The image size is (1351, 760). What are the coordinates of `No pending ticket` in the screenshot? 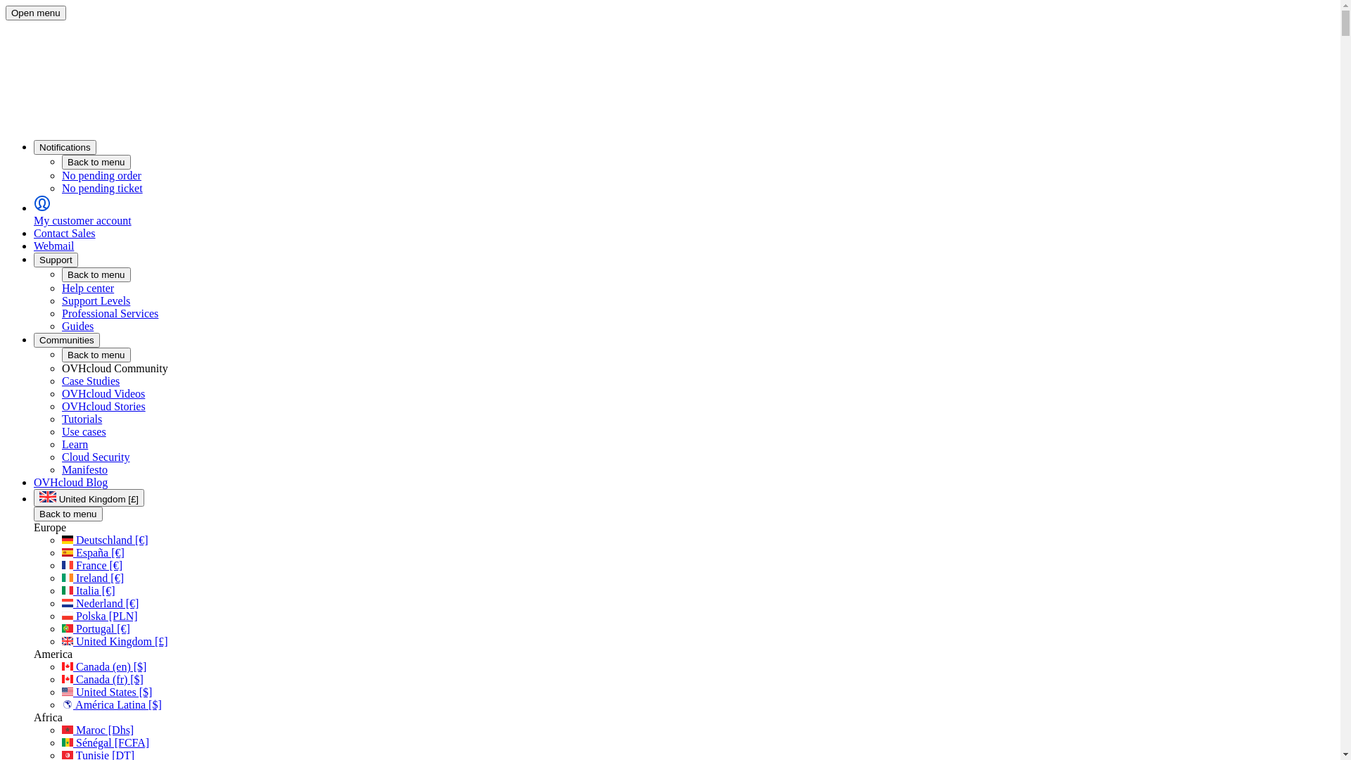 It's located at (698, 189).